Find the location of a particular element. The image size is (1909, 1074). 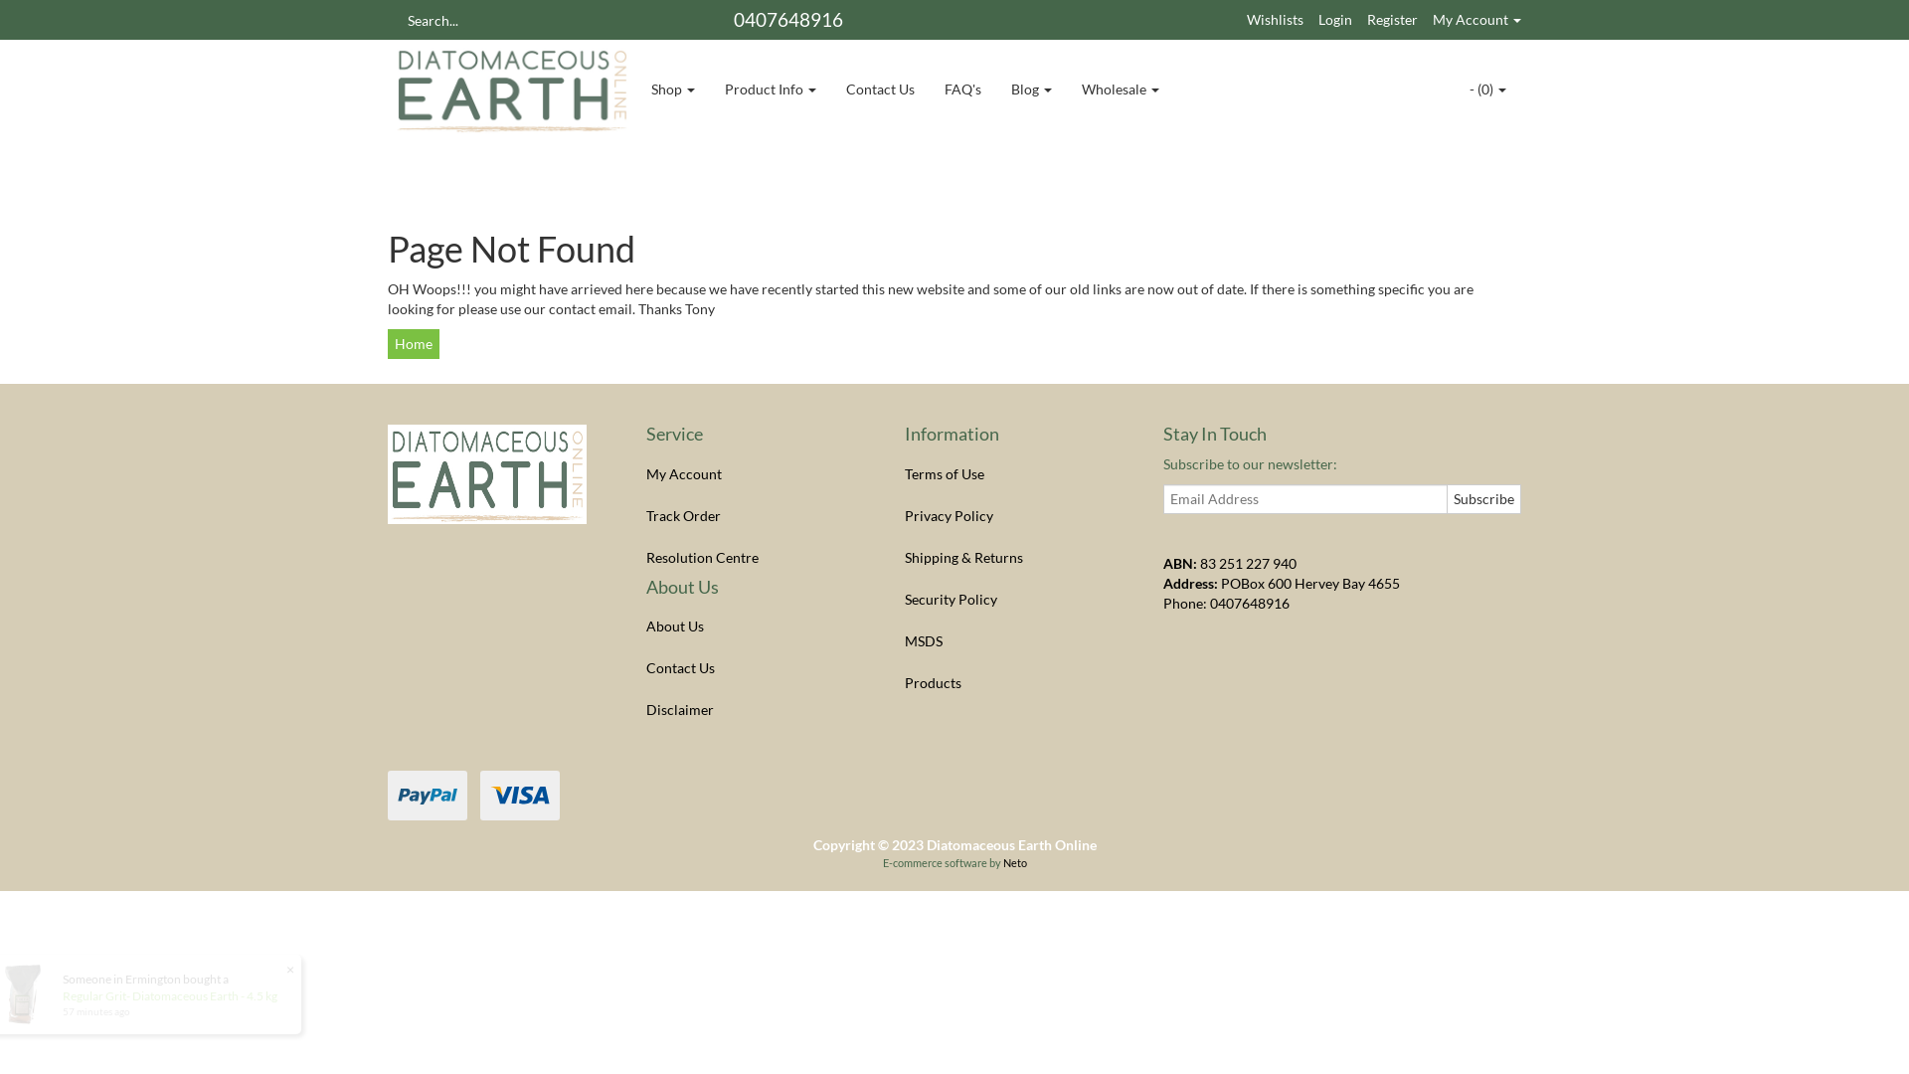

My Account is located at coordinates (754, 474).